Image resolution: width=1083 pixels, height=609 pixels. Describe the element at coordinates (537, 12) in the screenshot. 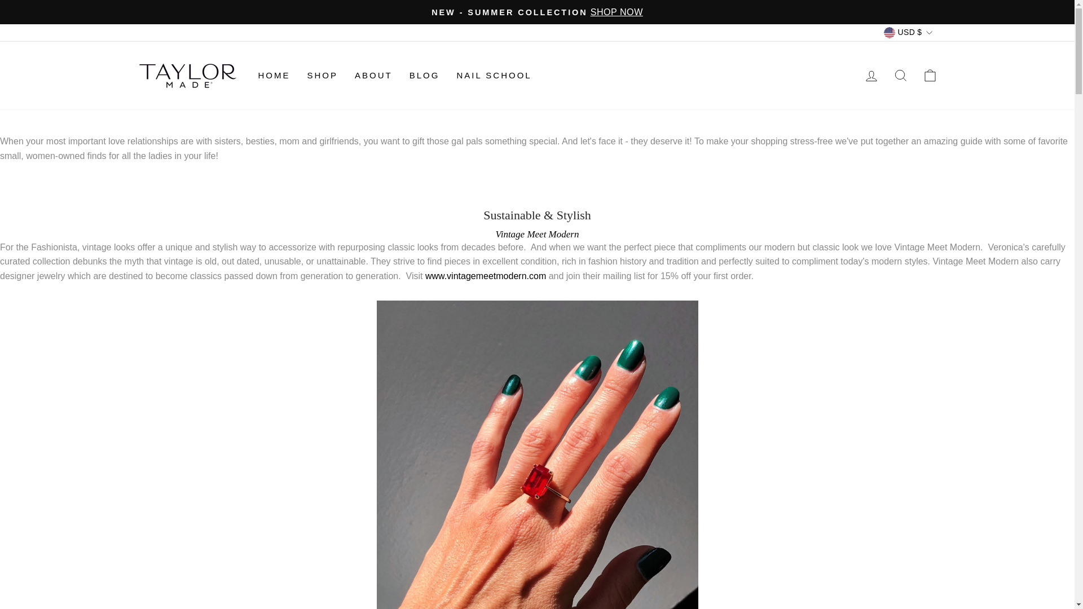

I see `NEW - SUMMER COLLECTIONSHOP NOW` at that location.